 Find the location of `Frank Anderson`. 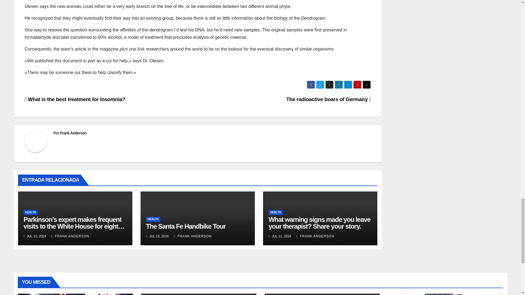

Frank Anderson is located at coordinates (73, 133).